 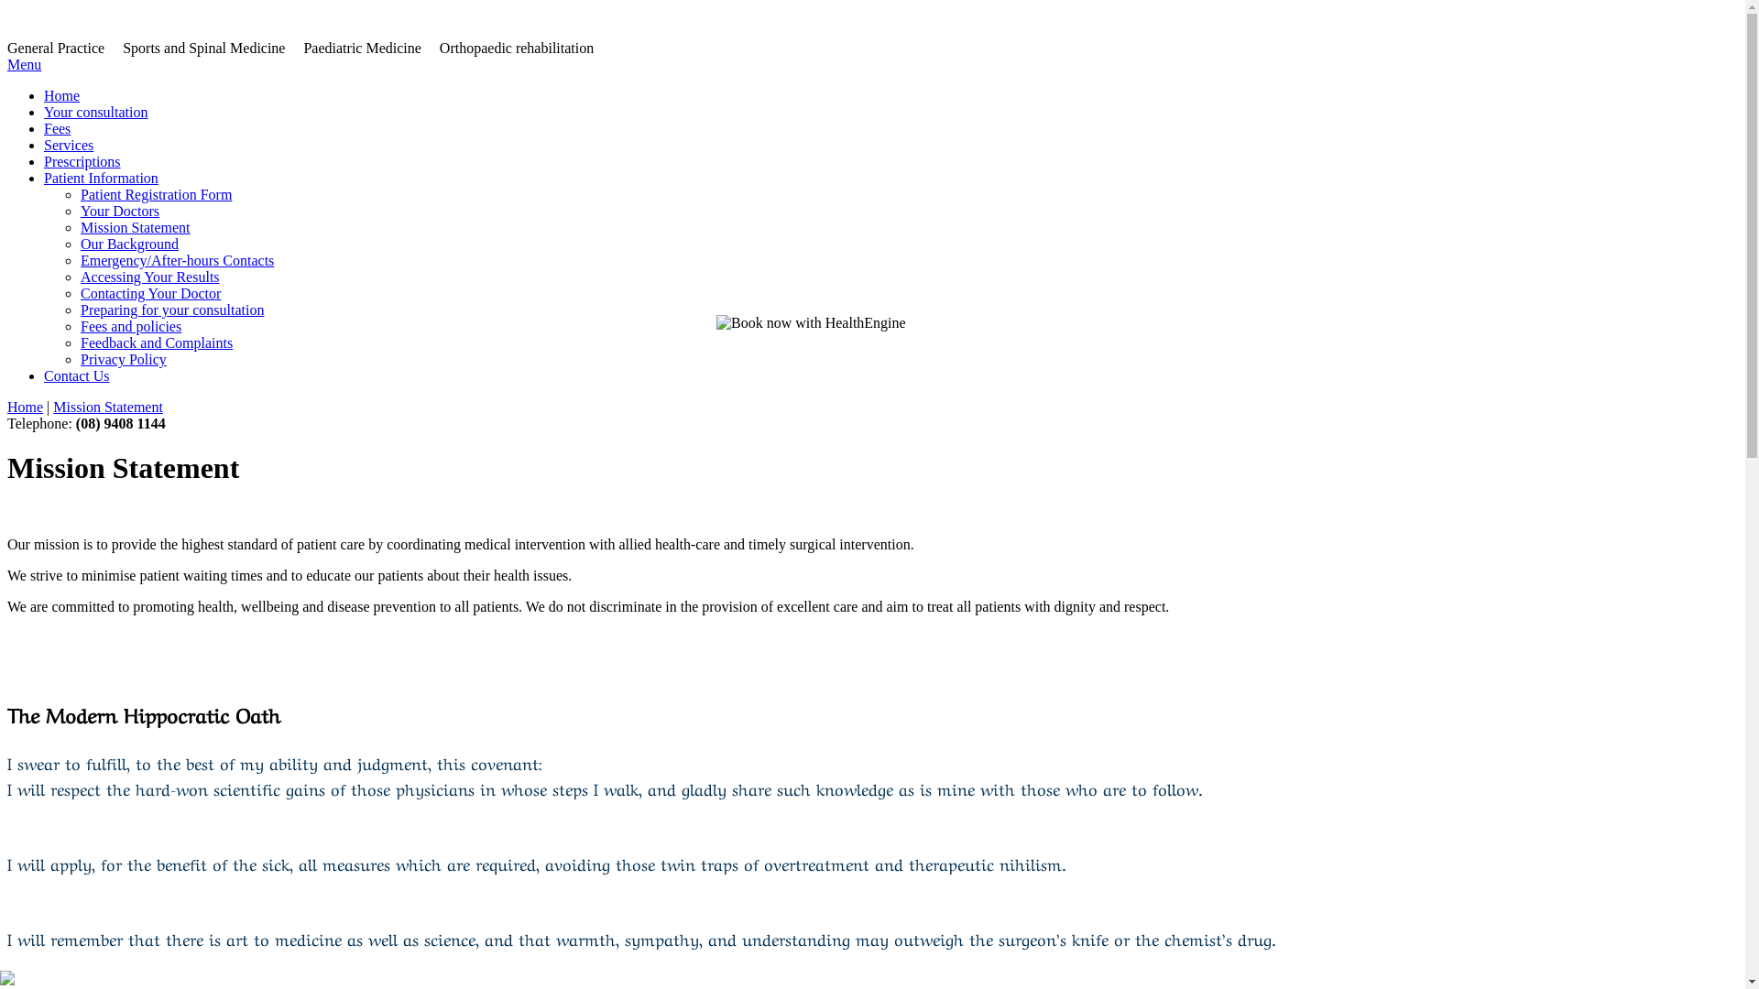 I want to click on Contacting Your Doctor, so click(x=150, y=293).